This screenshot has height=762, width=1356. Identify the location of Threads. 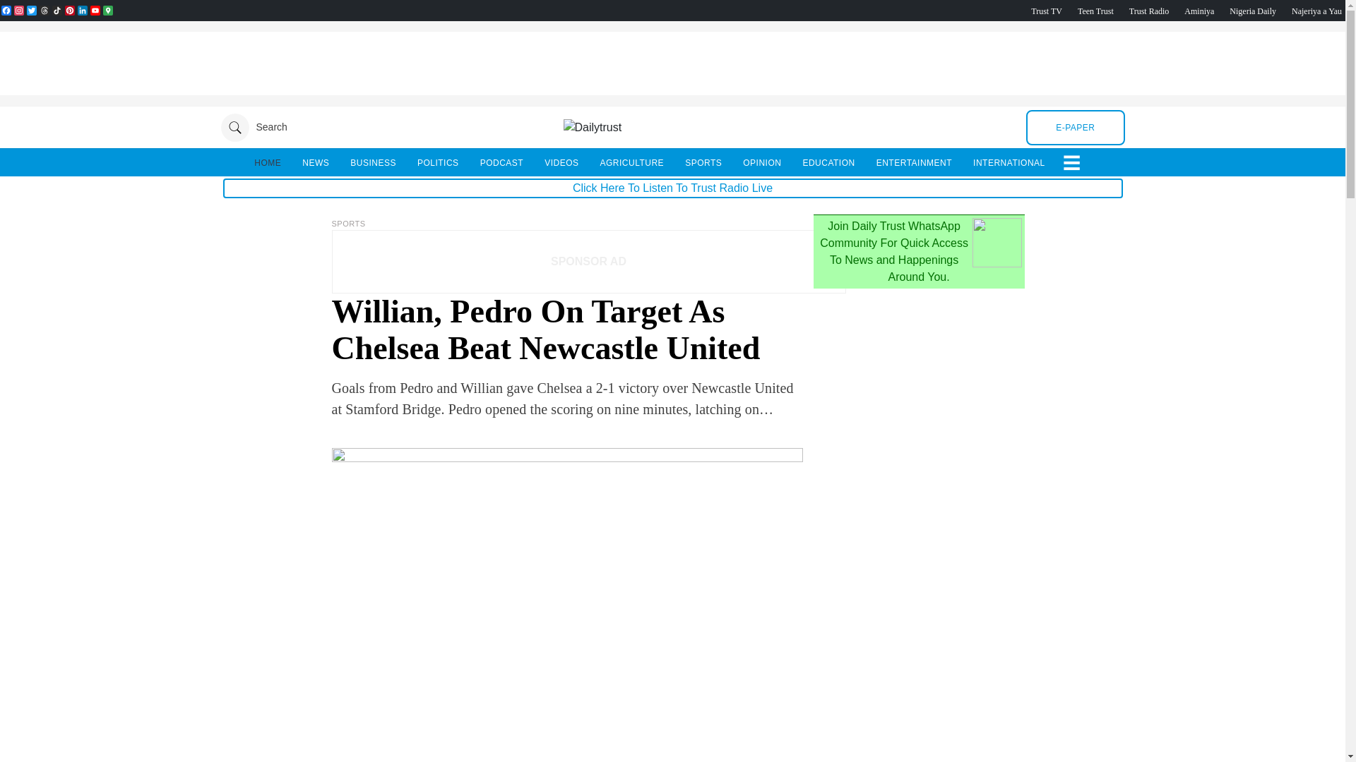
(44, 10).